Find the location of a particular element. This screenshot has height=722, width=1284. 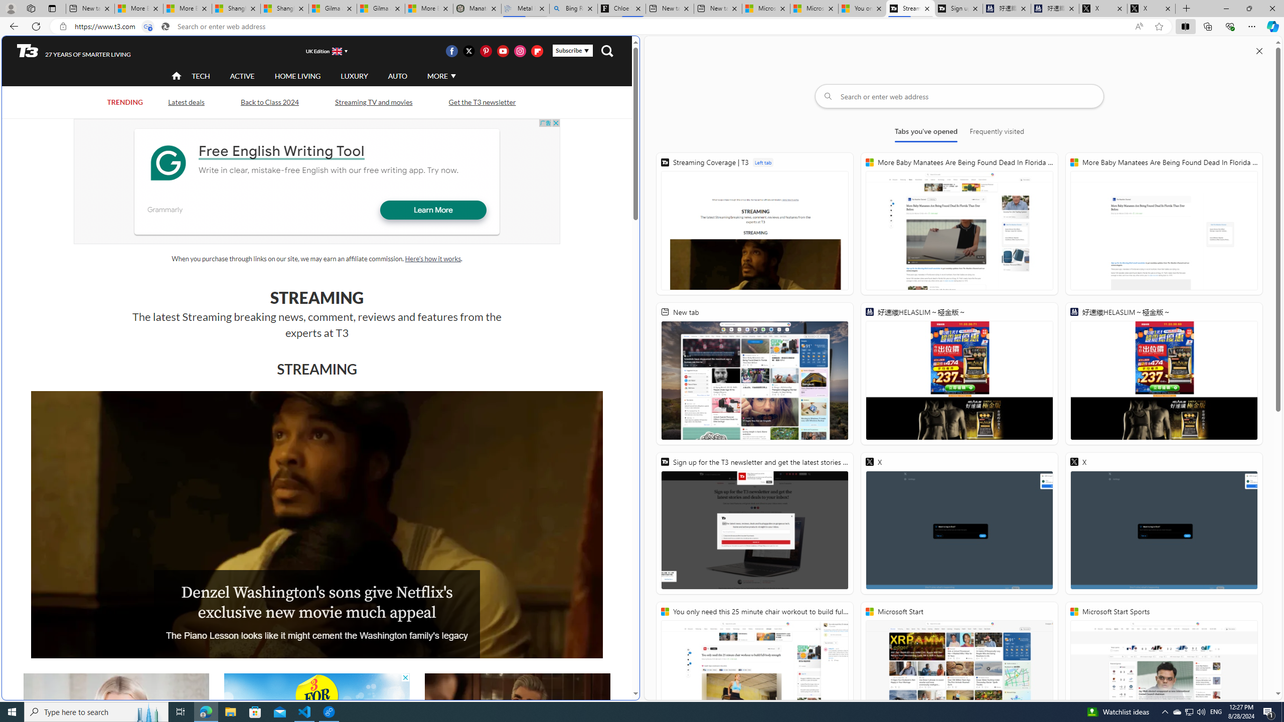

Close tab is located at coordinates (1168, 8).